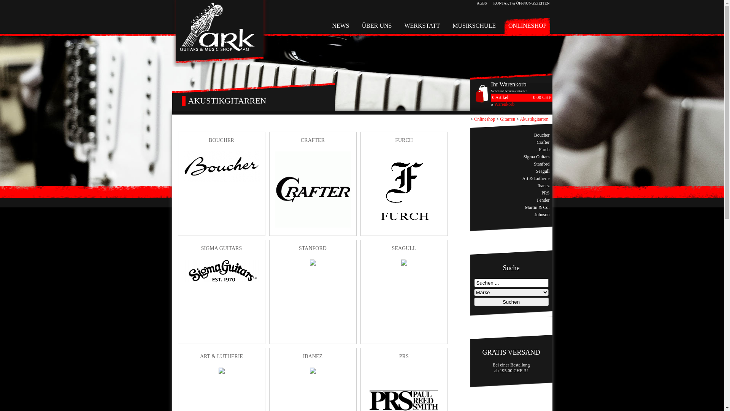 This screenshot has width=730, height=411. What do you see at coordinates (511, 302) in the screenshot?
I see `Suchen` at bounding box center [511, 302].